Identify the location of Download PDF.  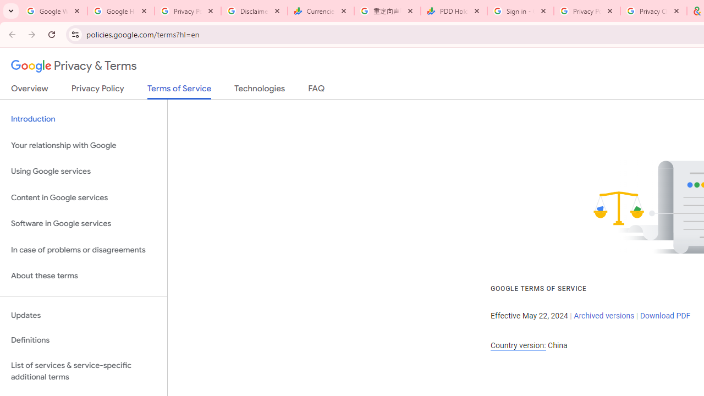
(665, 316).